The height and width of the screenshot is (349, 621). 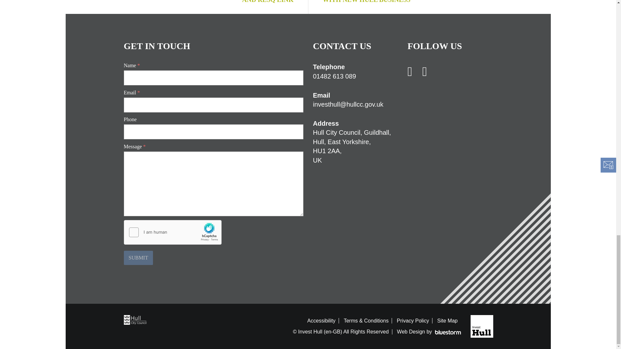 I want to click on Widget containing checkbox for hCaptcha security challenge, so click(x=173, y=233).